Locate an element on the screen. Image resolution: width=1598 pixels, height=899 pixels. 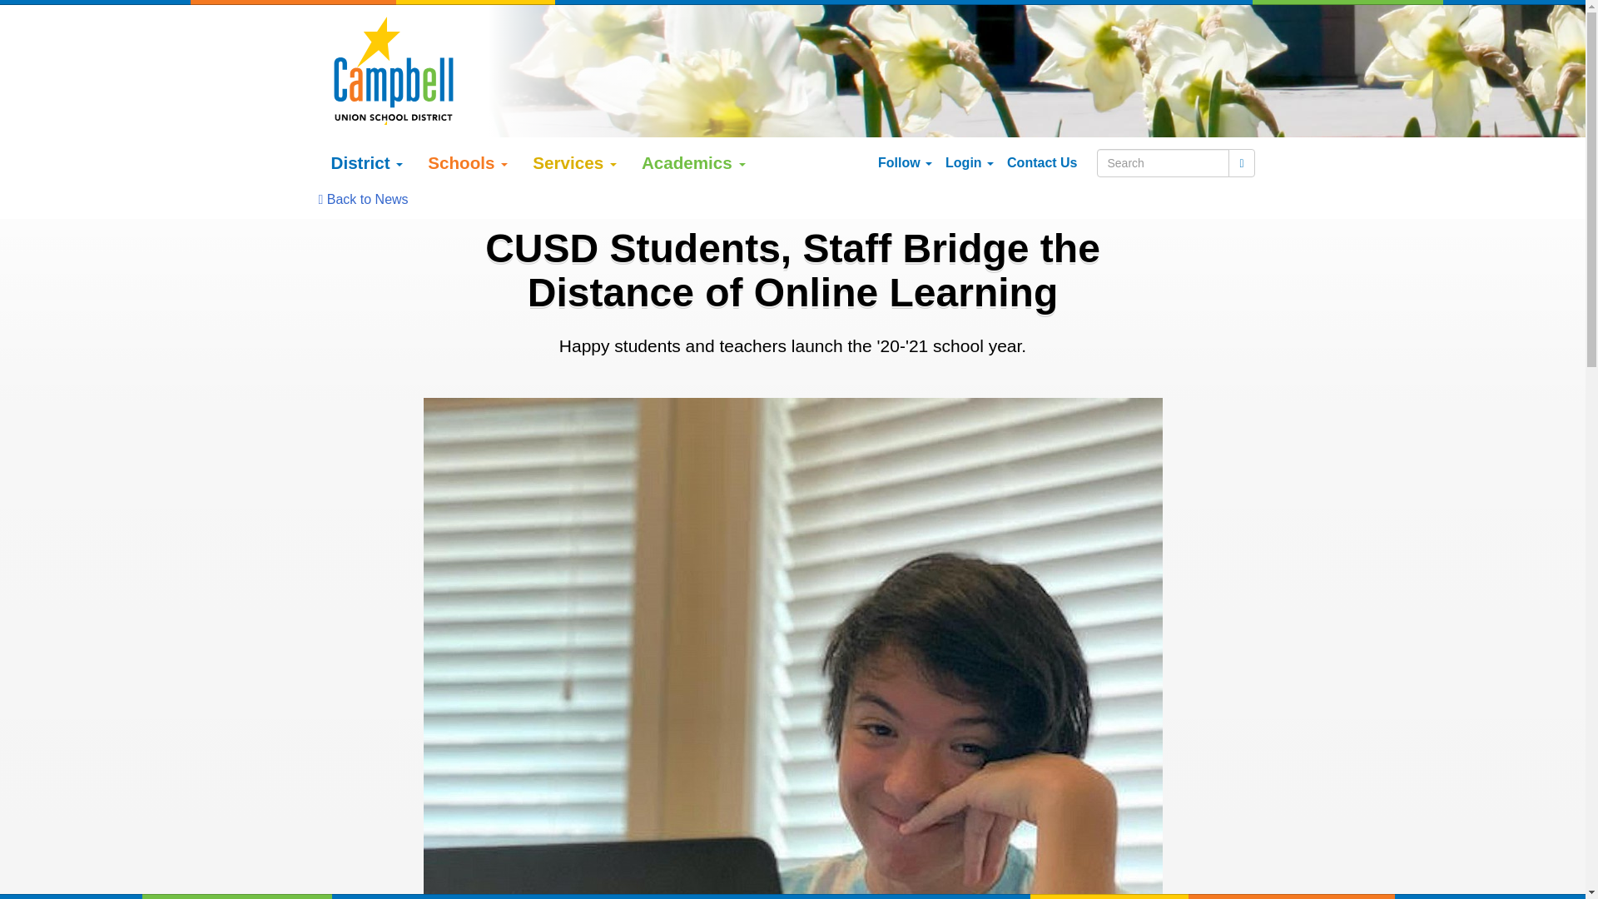
Services is located at coordinates (574, 163).